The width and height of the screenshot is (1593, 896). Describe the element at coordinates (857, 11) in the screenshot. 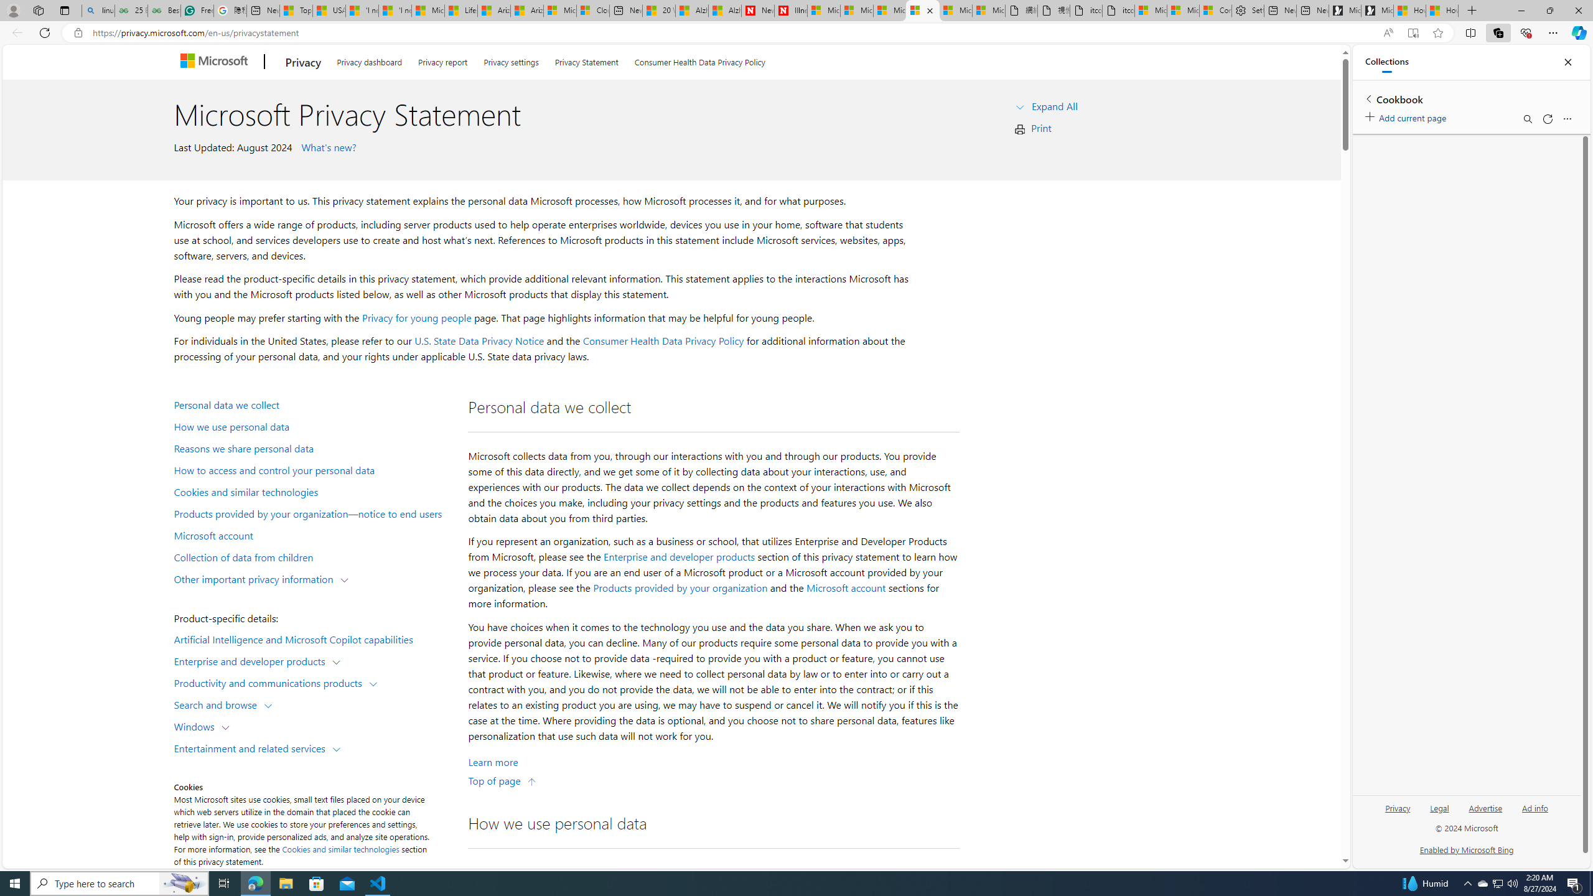

I see `Microsoft Services Agreement` at that location.